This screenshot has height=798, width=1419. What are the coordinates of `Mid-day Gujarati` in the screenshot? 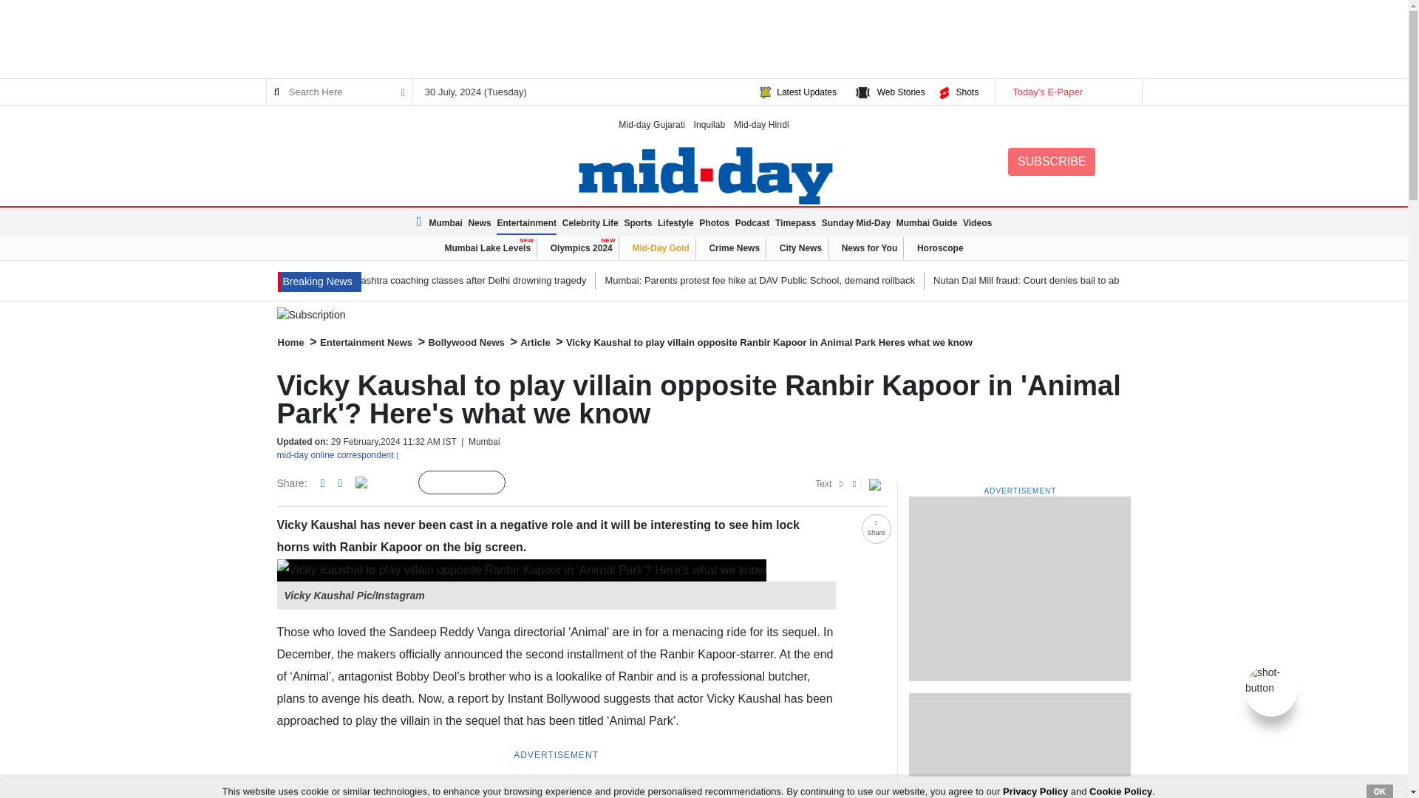 It's located at (652, 124).